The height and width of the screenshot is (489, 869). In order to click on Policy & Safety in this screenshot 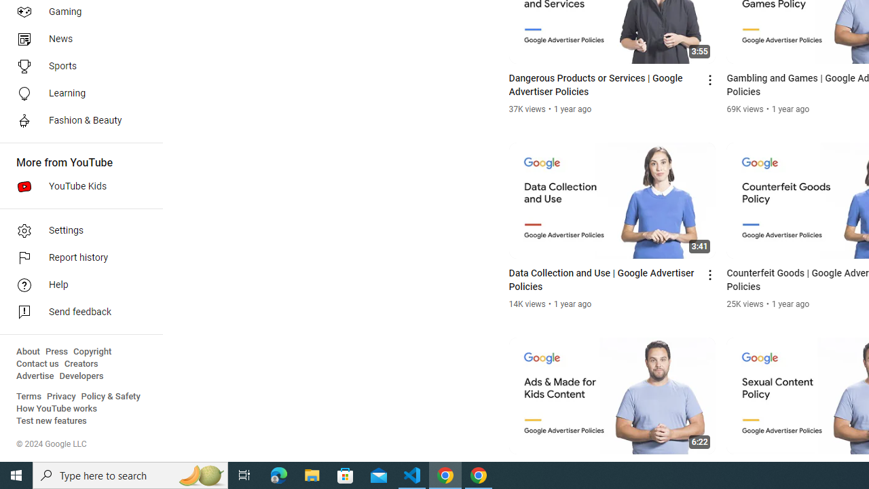, I will do `click(111, 397)`.